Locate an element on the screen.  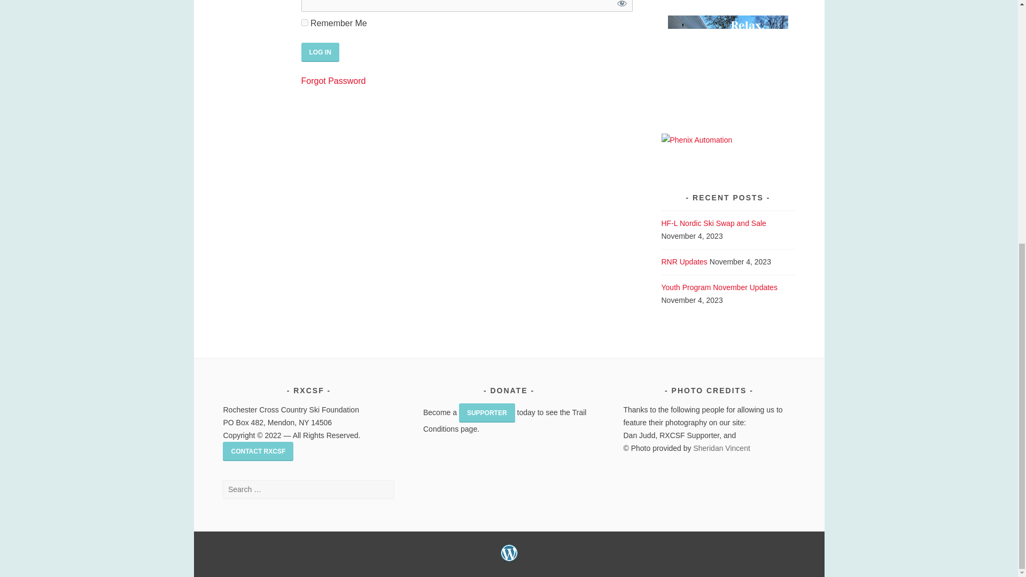
Forgot Password is located at coordinates (333, 80).